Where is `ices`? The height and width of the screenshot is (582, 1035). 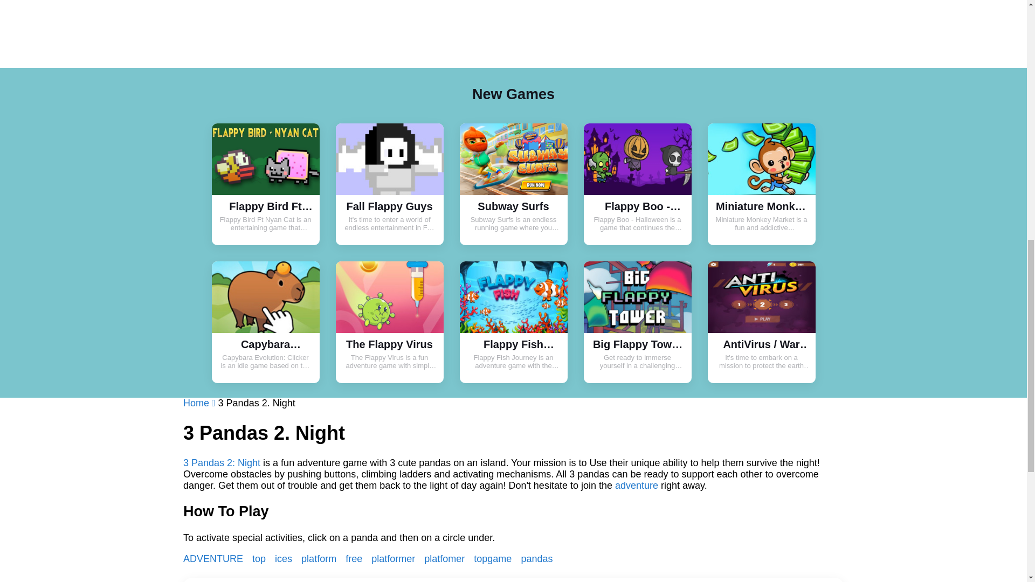 ices is located at coordinates (285, 558).